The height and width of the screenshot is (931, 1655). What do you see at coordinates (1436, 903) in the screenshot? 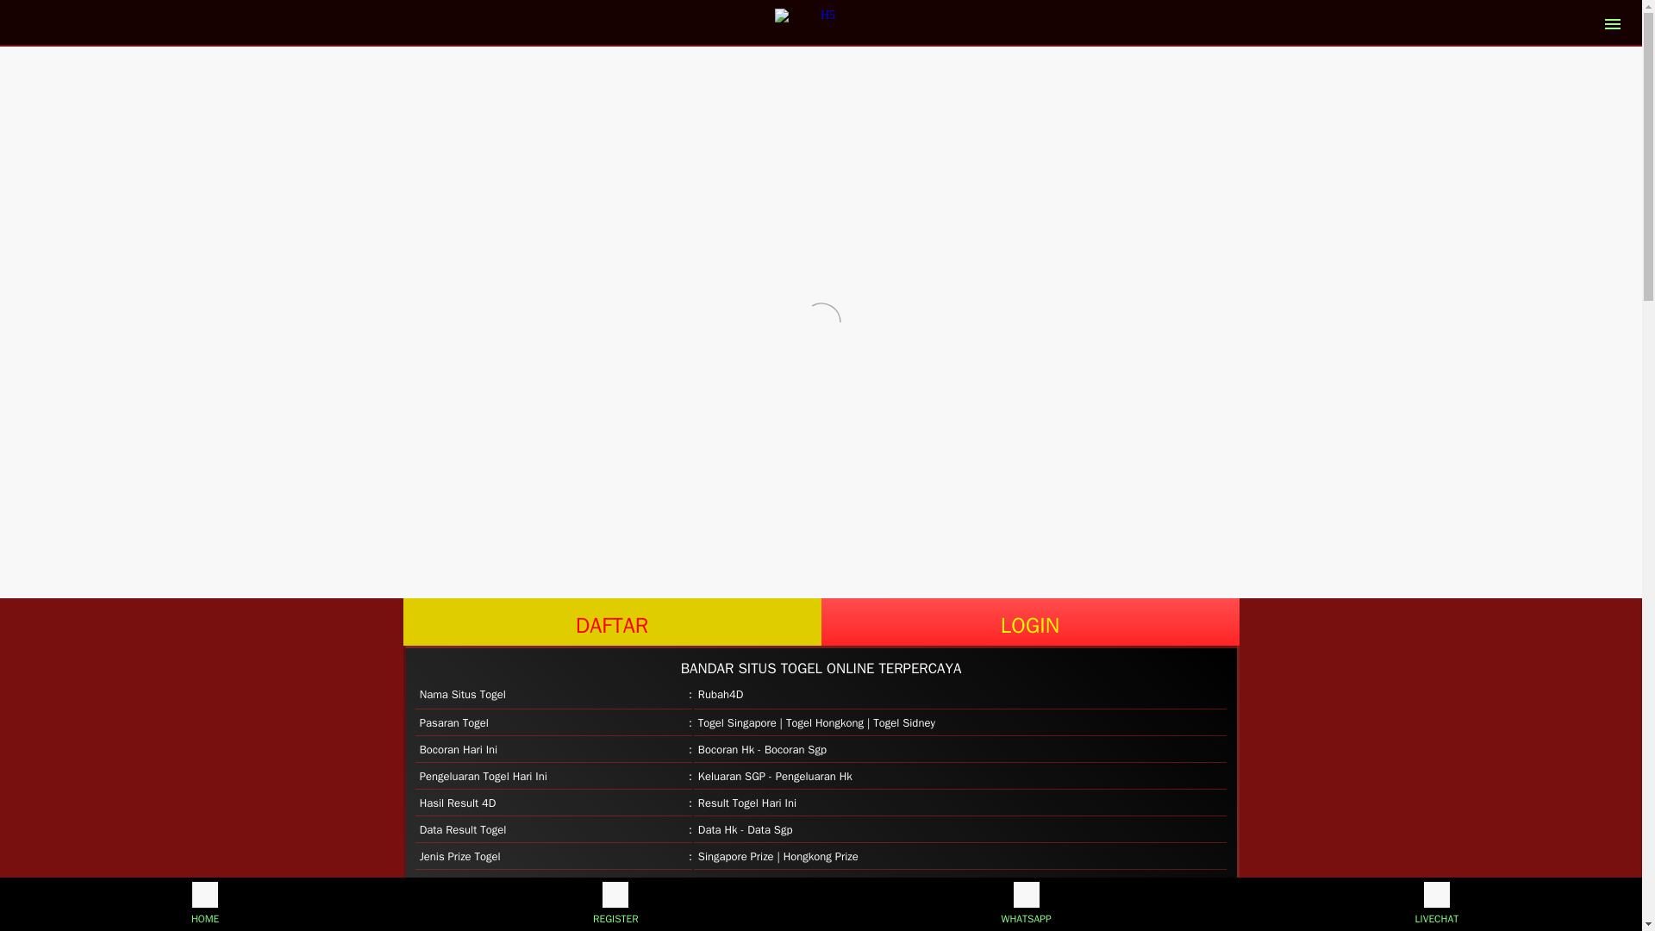
I see `LIVECHAT` at bounding box center [1436, 903].